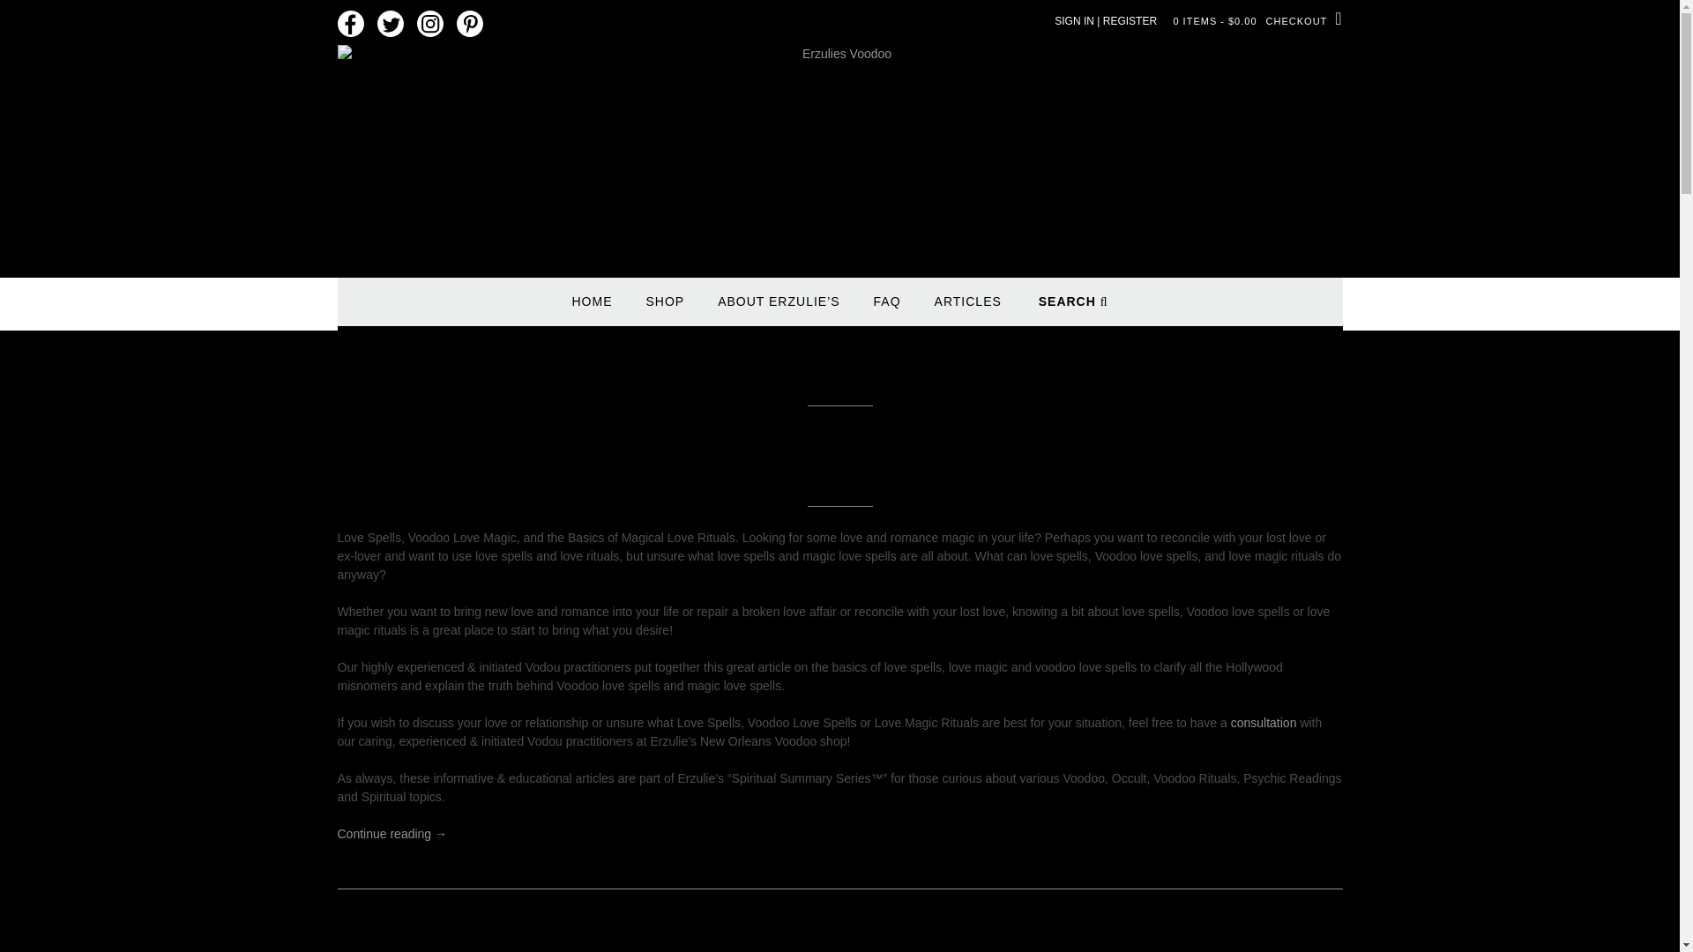 This screenshot has height=952, width=1693. I want to click on Follow us on Instagram, so click(429, 25).